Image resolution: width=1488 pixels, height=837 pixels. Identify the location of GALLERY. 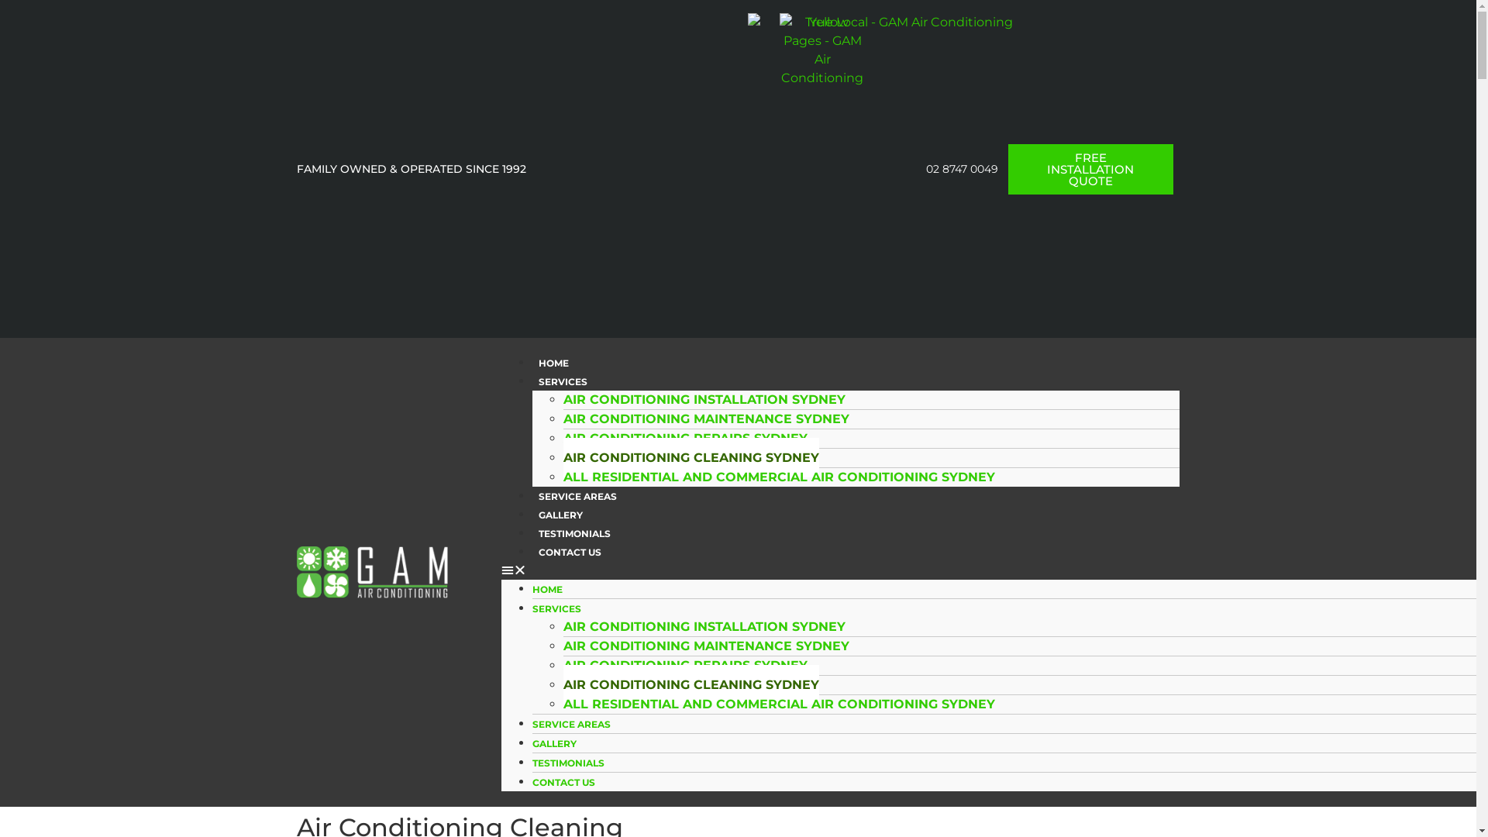
(555, 744).